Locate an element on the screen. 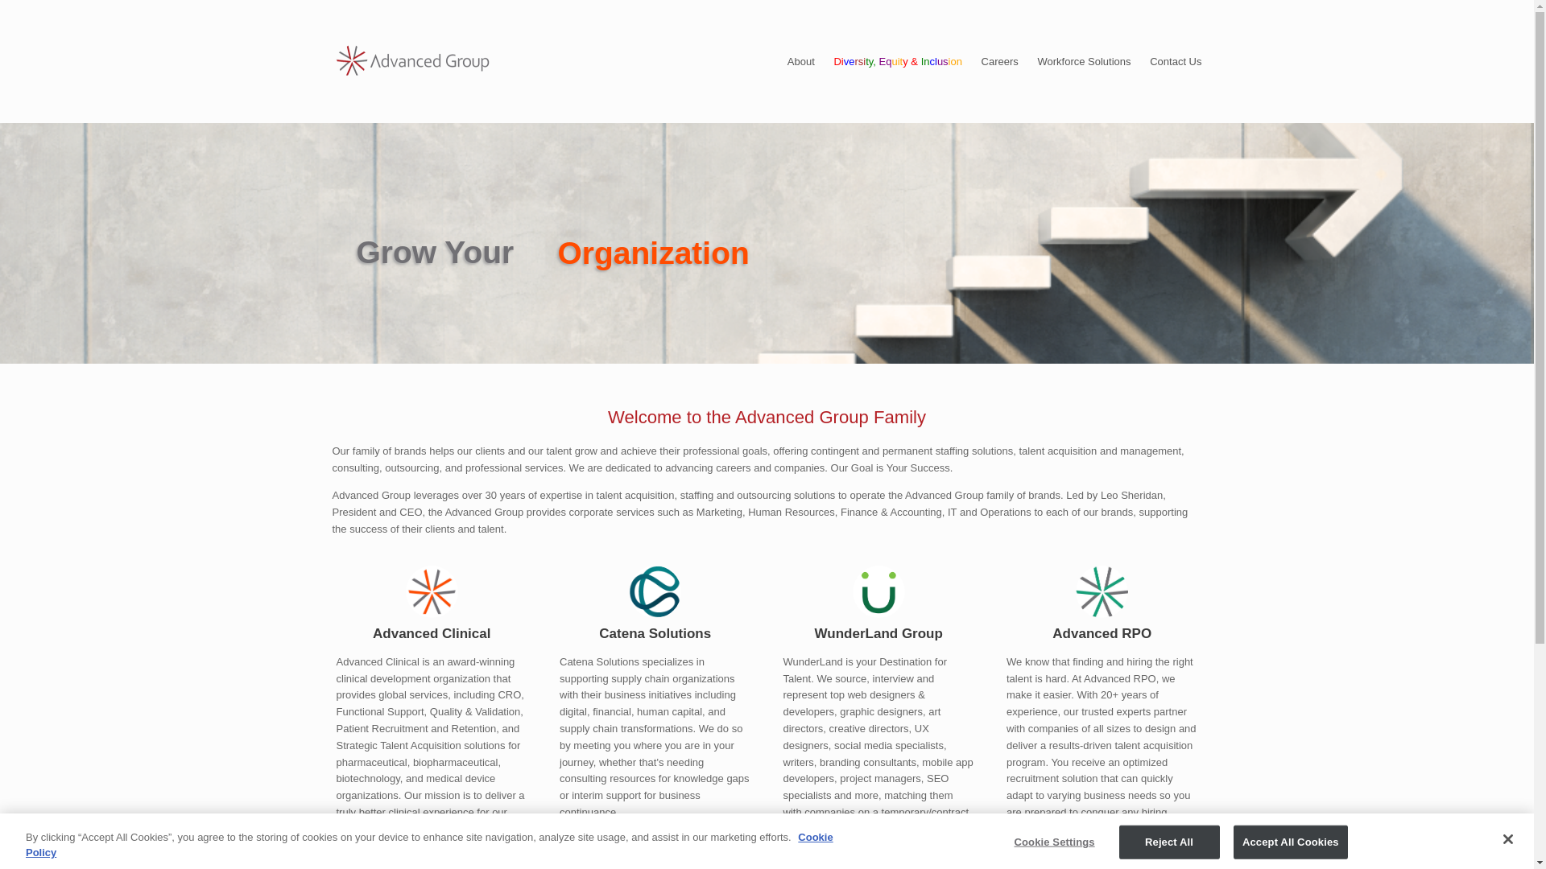 This screenshot has height=869, width=1546. Learn more is located at coordinates (878, 857).